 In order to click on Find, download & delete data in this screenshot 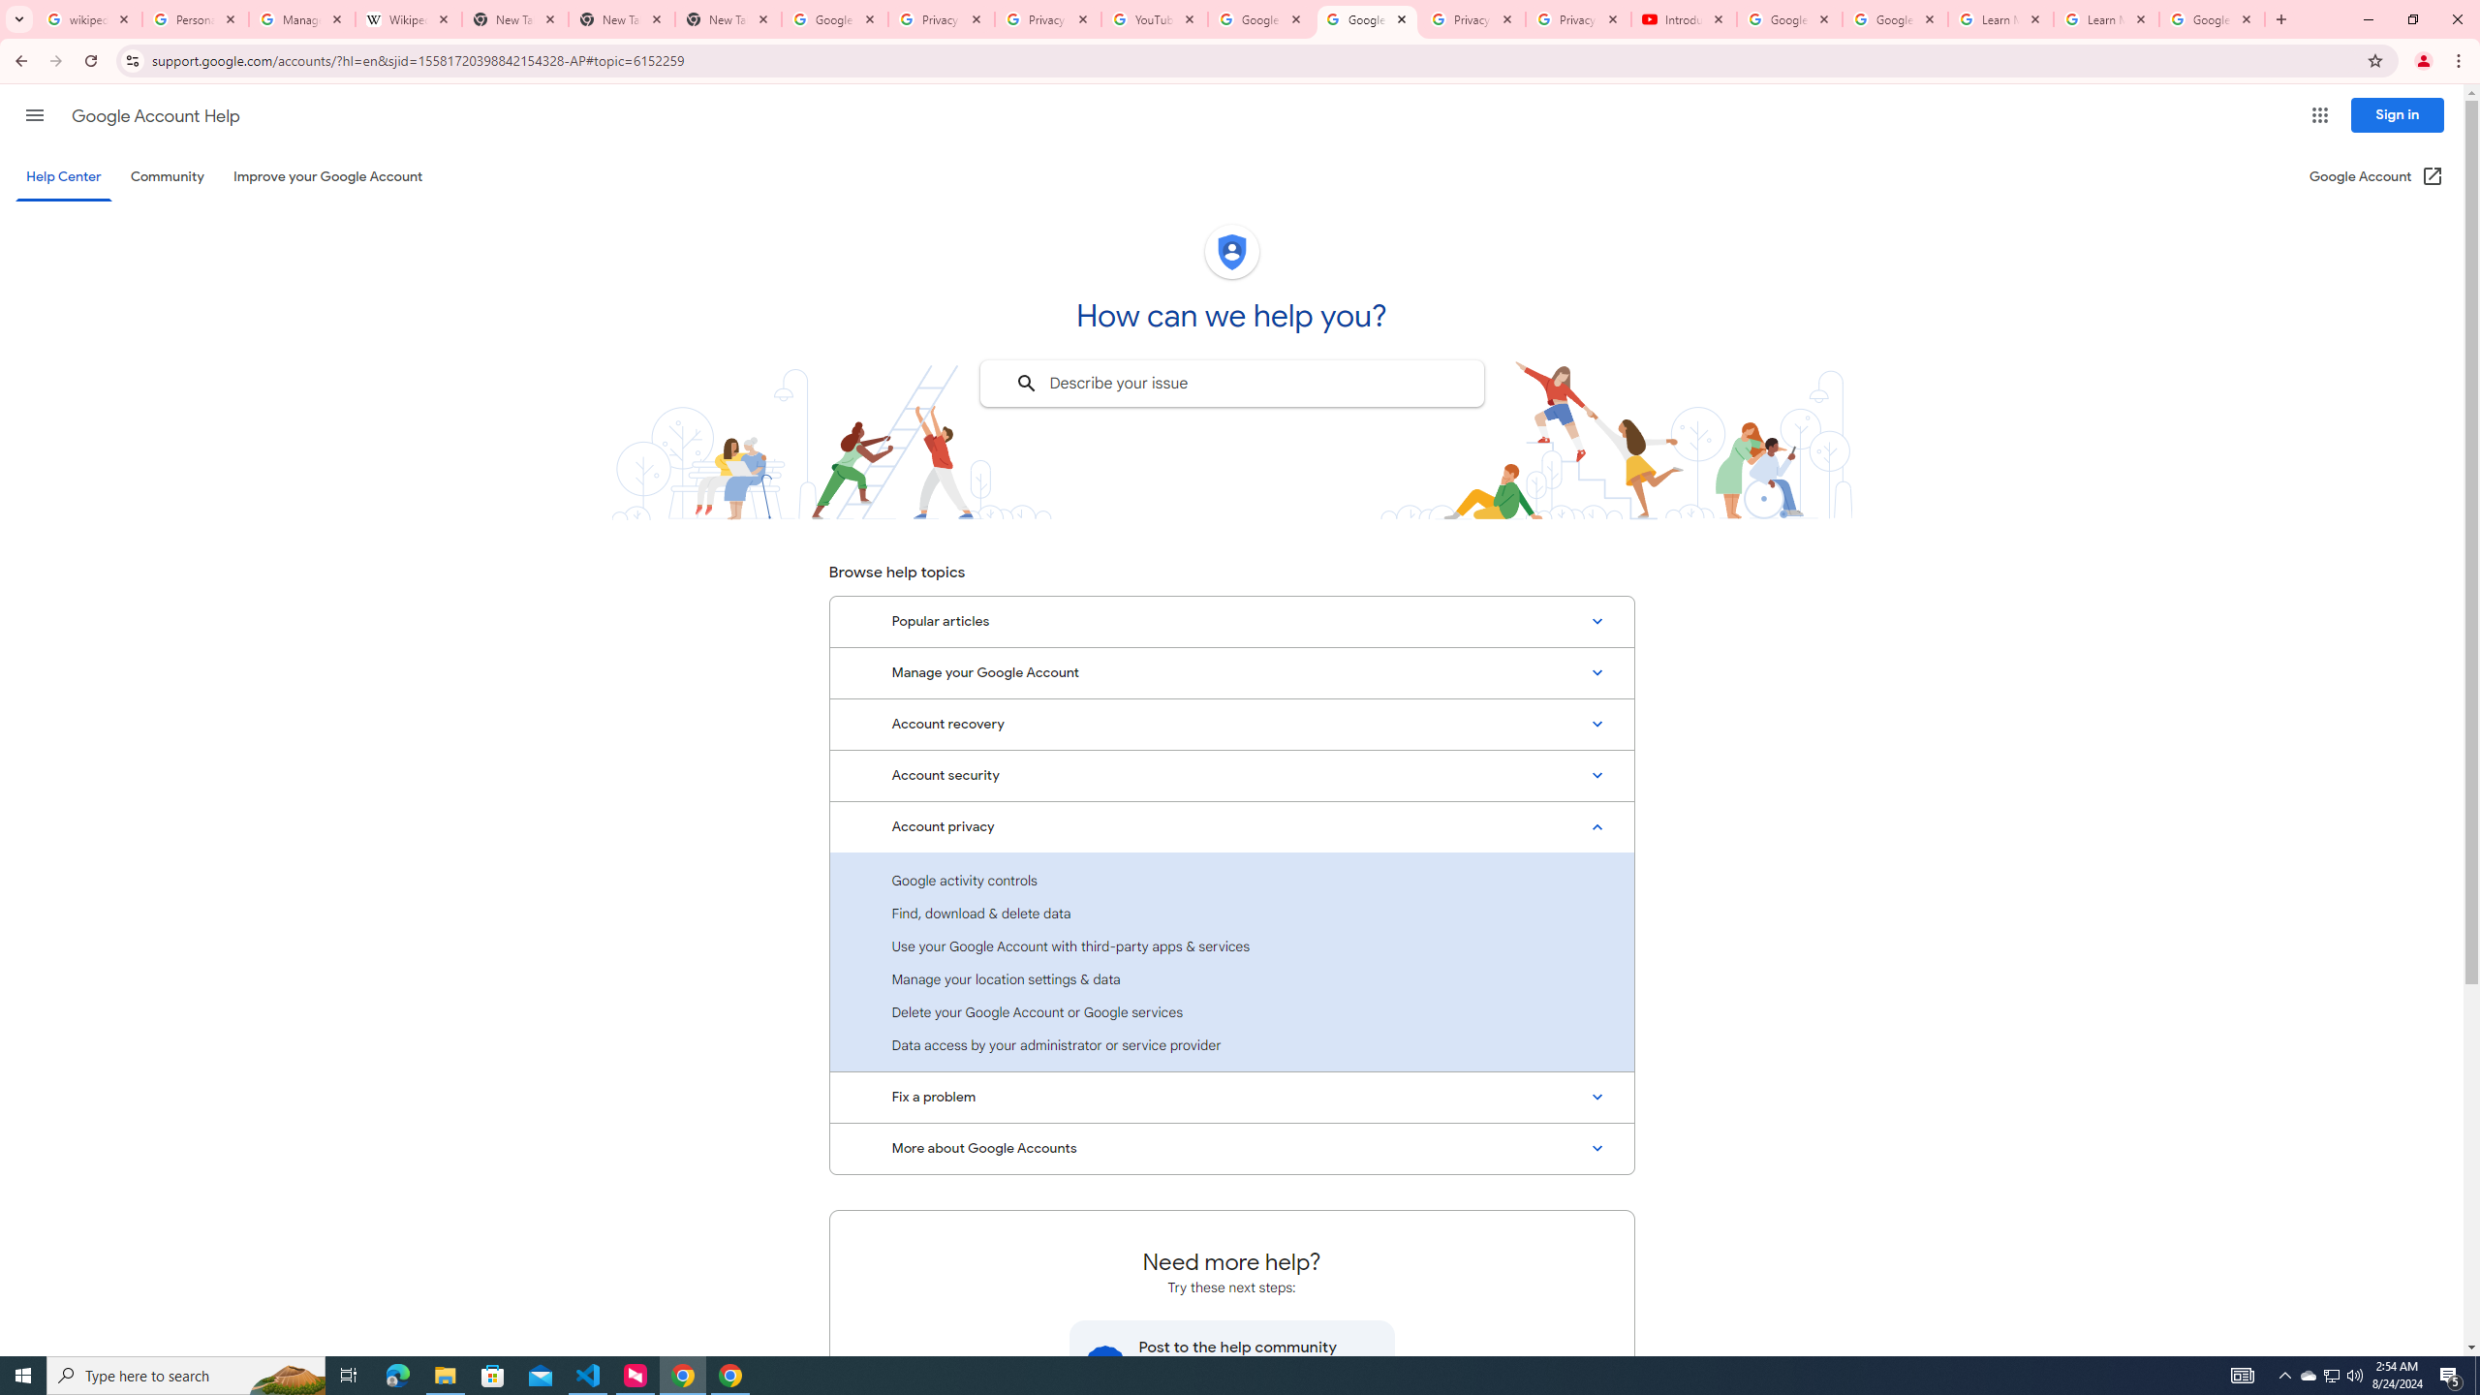, I will do `click(1231, 913)`.